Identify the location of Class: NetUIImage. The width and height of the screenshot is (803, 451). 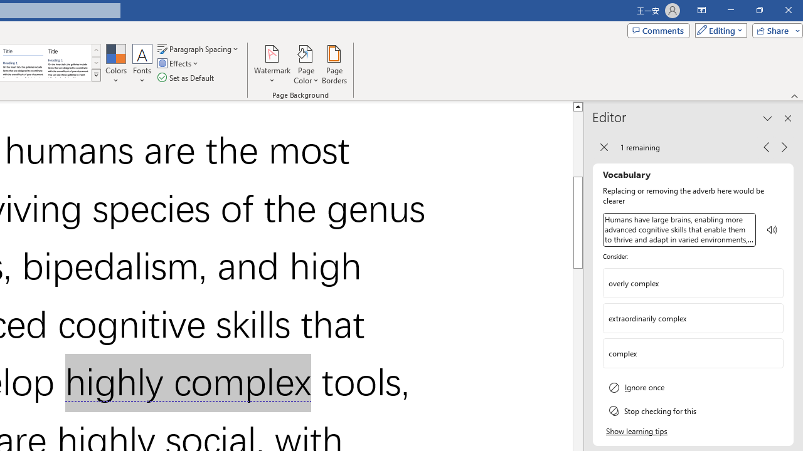
(96, 75).